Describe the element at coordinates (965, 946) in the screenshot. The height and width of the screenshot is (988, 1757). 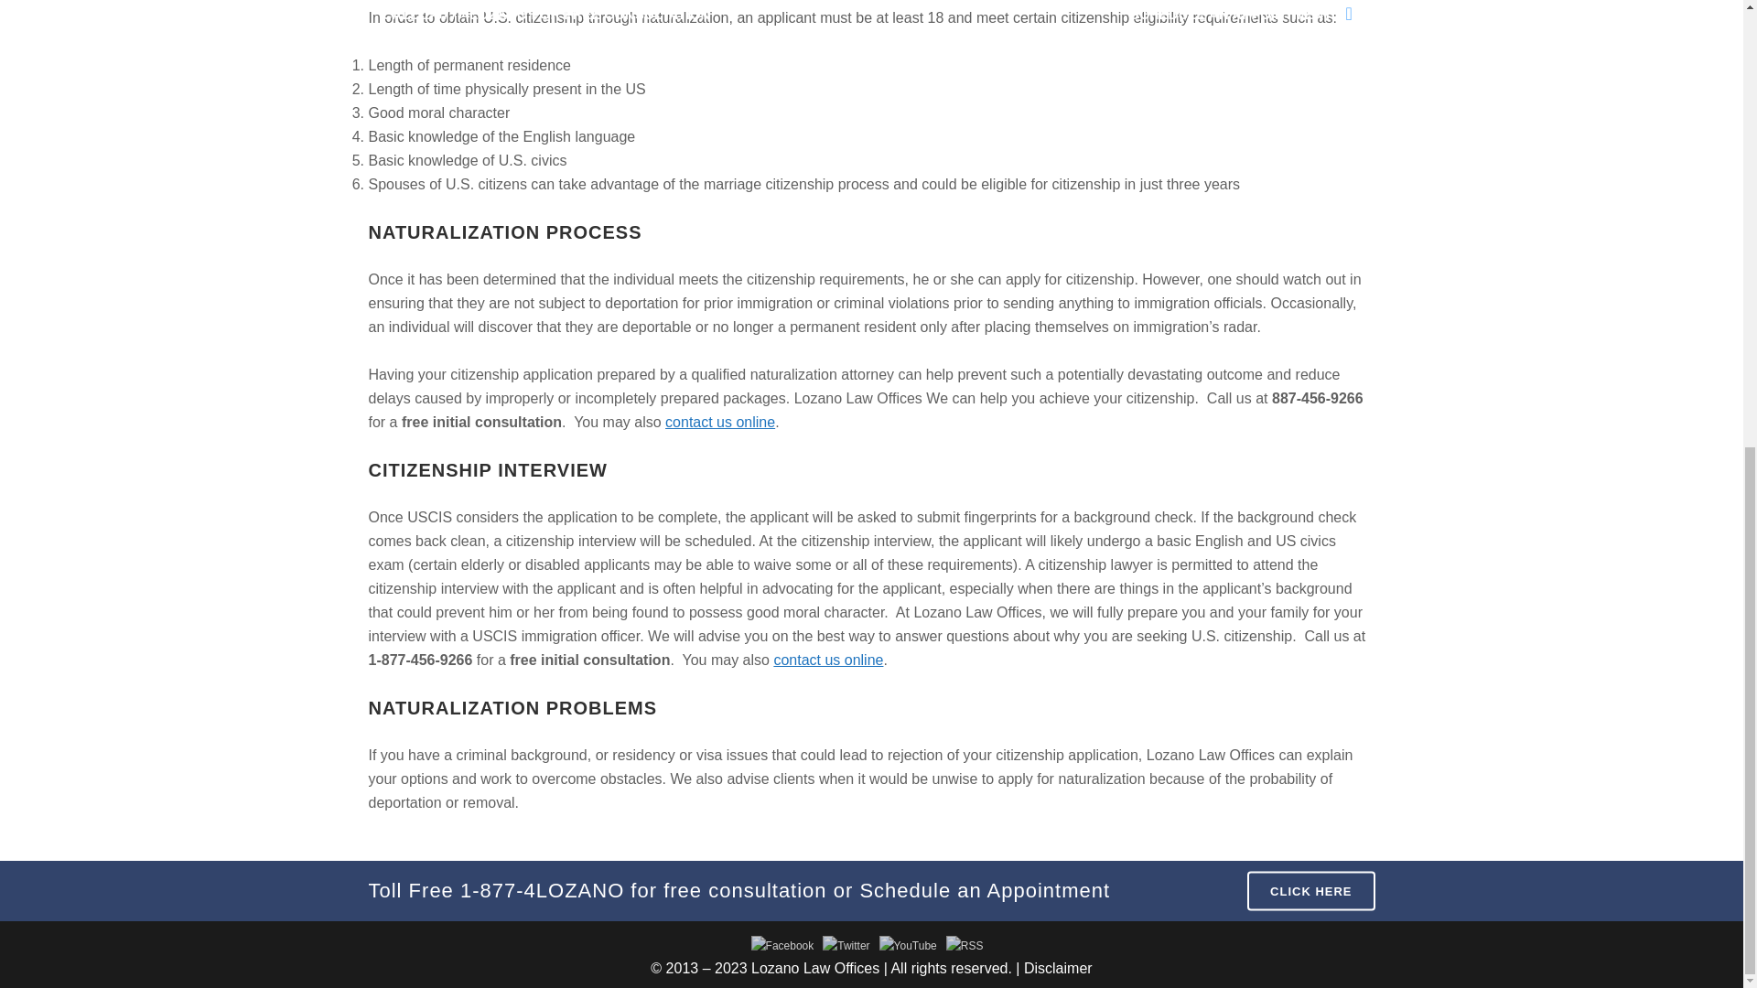
I see ` RSS` at that location.